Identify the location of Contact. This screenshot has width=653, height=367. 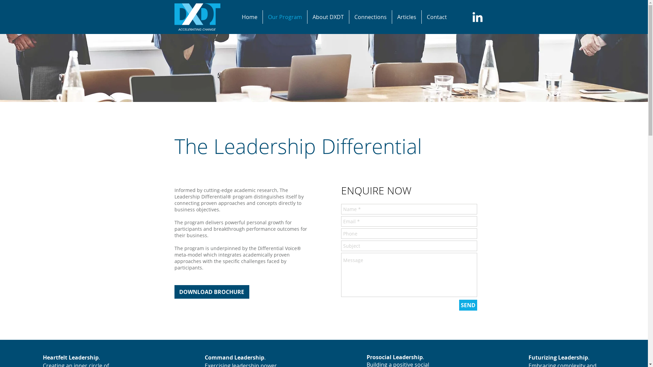
(437, 17).